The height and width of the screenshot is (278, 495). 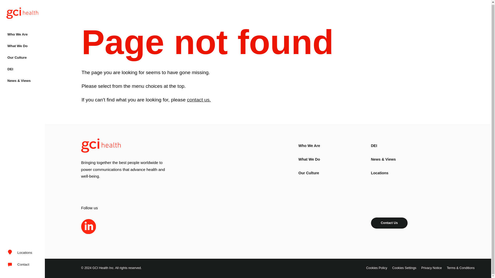 I want to click on Locations, so click(x=20, y=252).